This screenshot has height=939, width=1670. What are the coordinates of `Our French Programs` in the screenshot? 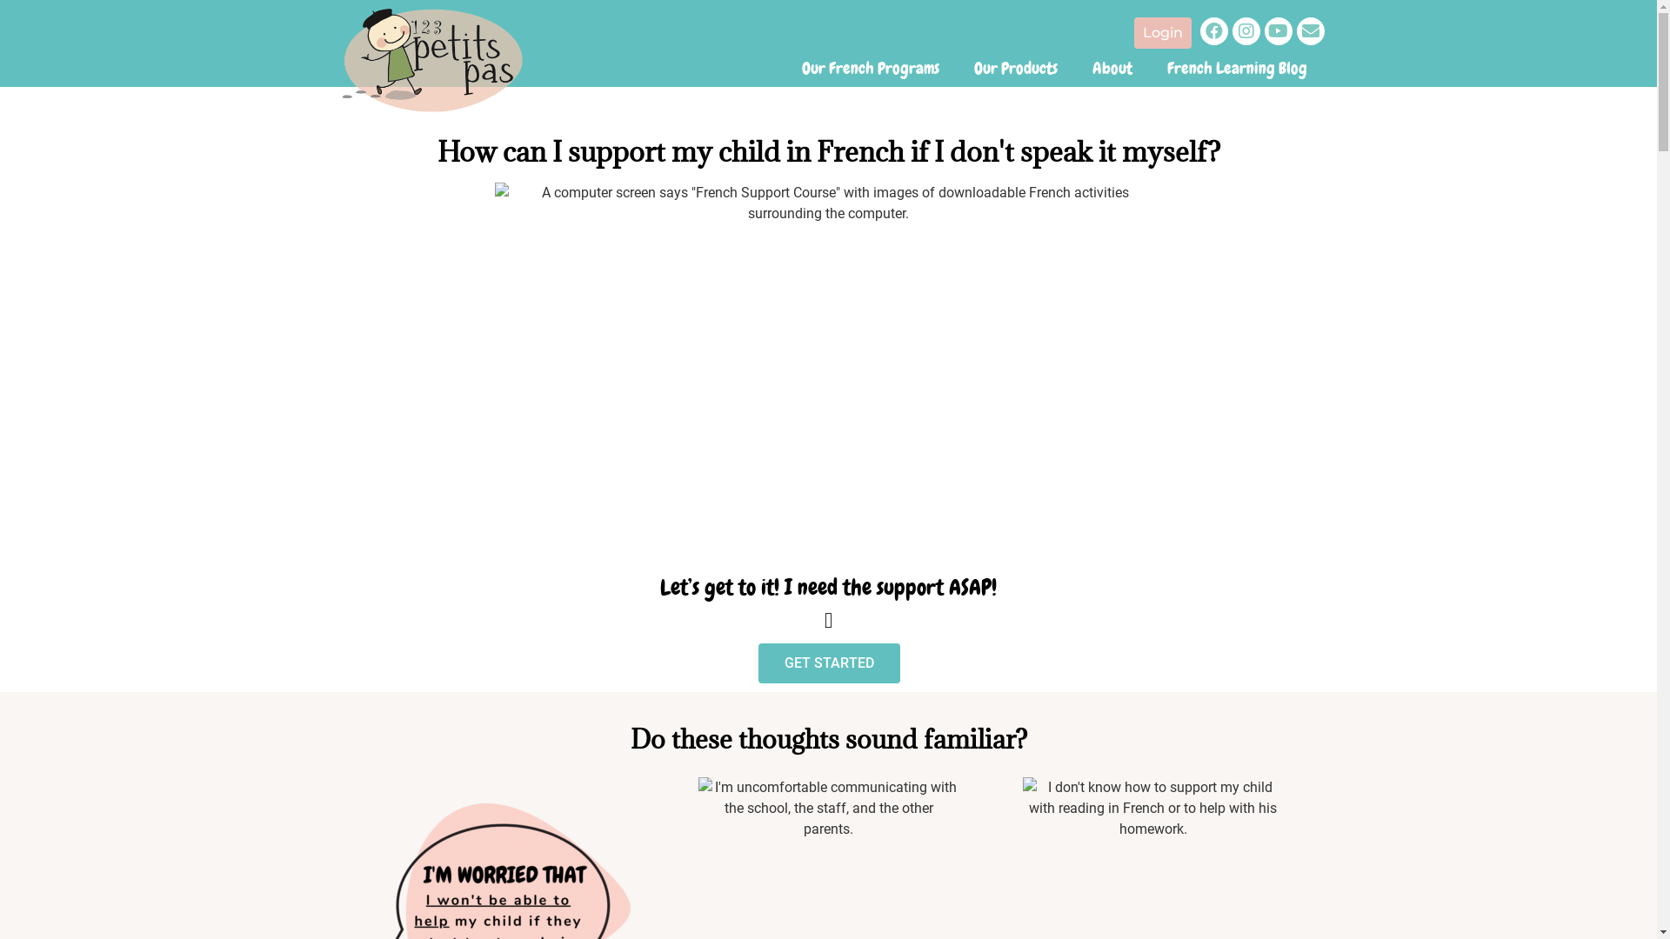 It's located at (871, 69).